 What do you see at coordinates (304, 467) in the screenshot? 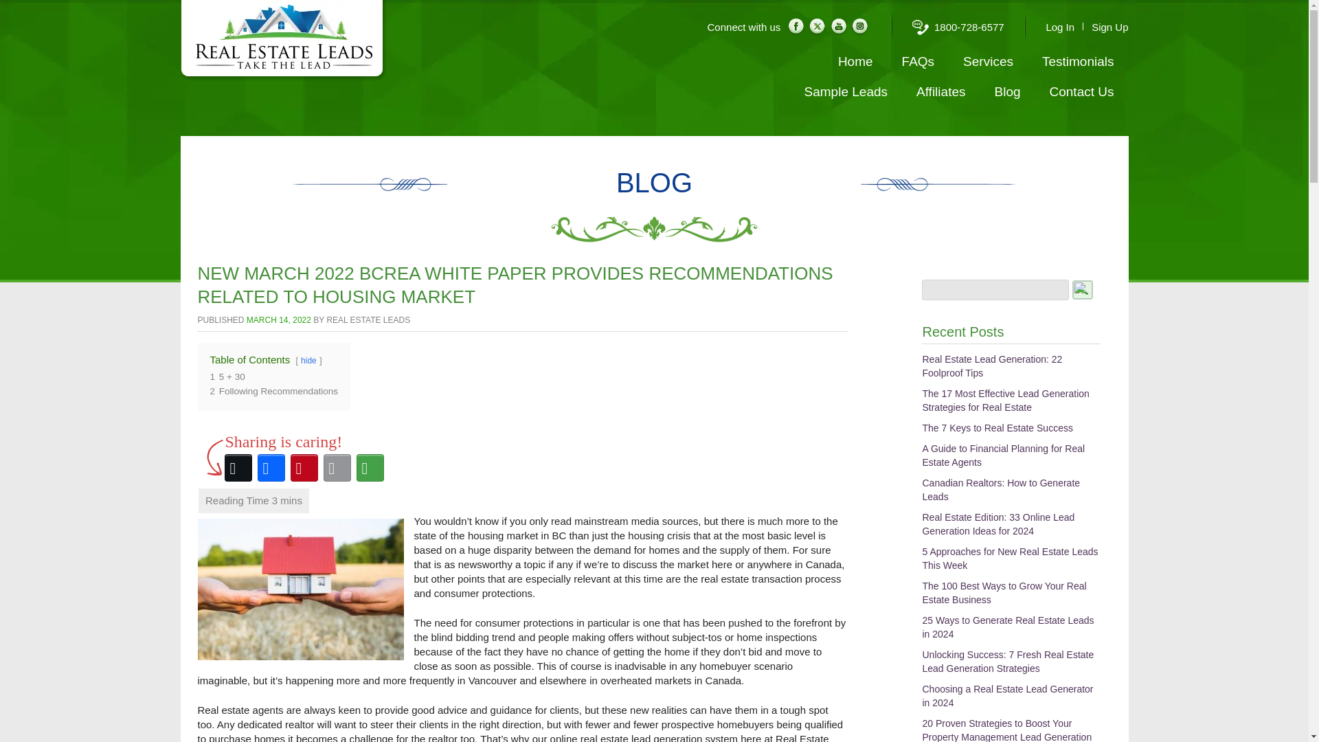
I see `Pinterest` at bounding box center [304, 467].